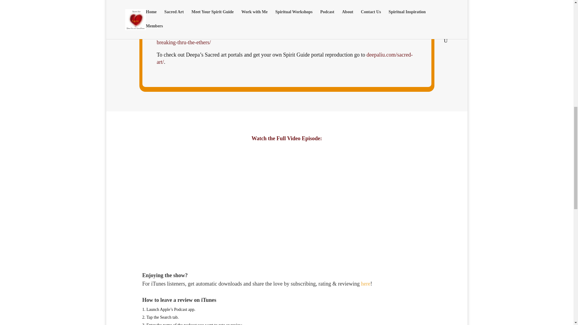 This screenshot has width=578, height=325. I want to click on here, so click(365, 283).